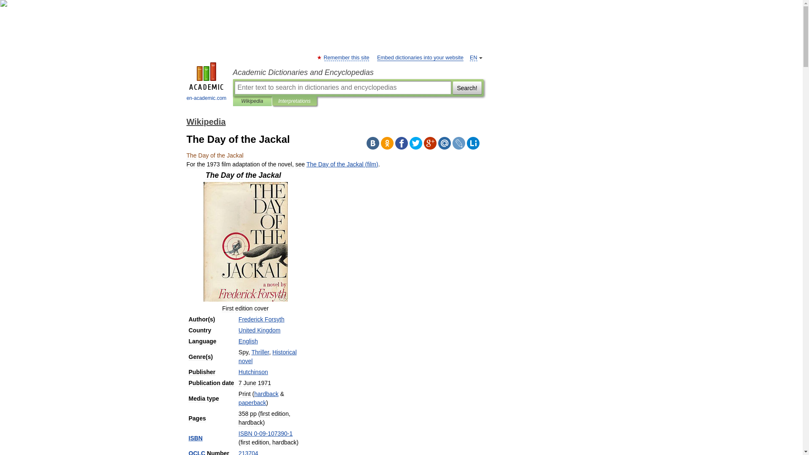  I want to click on Enter text to search in dictionaries and encyclopedias, so click(342, 88).